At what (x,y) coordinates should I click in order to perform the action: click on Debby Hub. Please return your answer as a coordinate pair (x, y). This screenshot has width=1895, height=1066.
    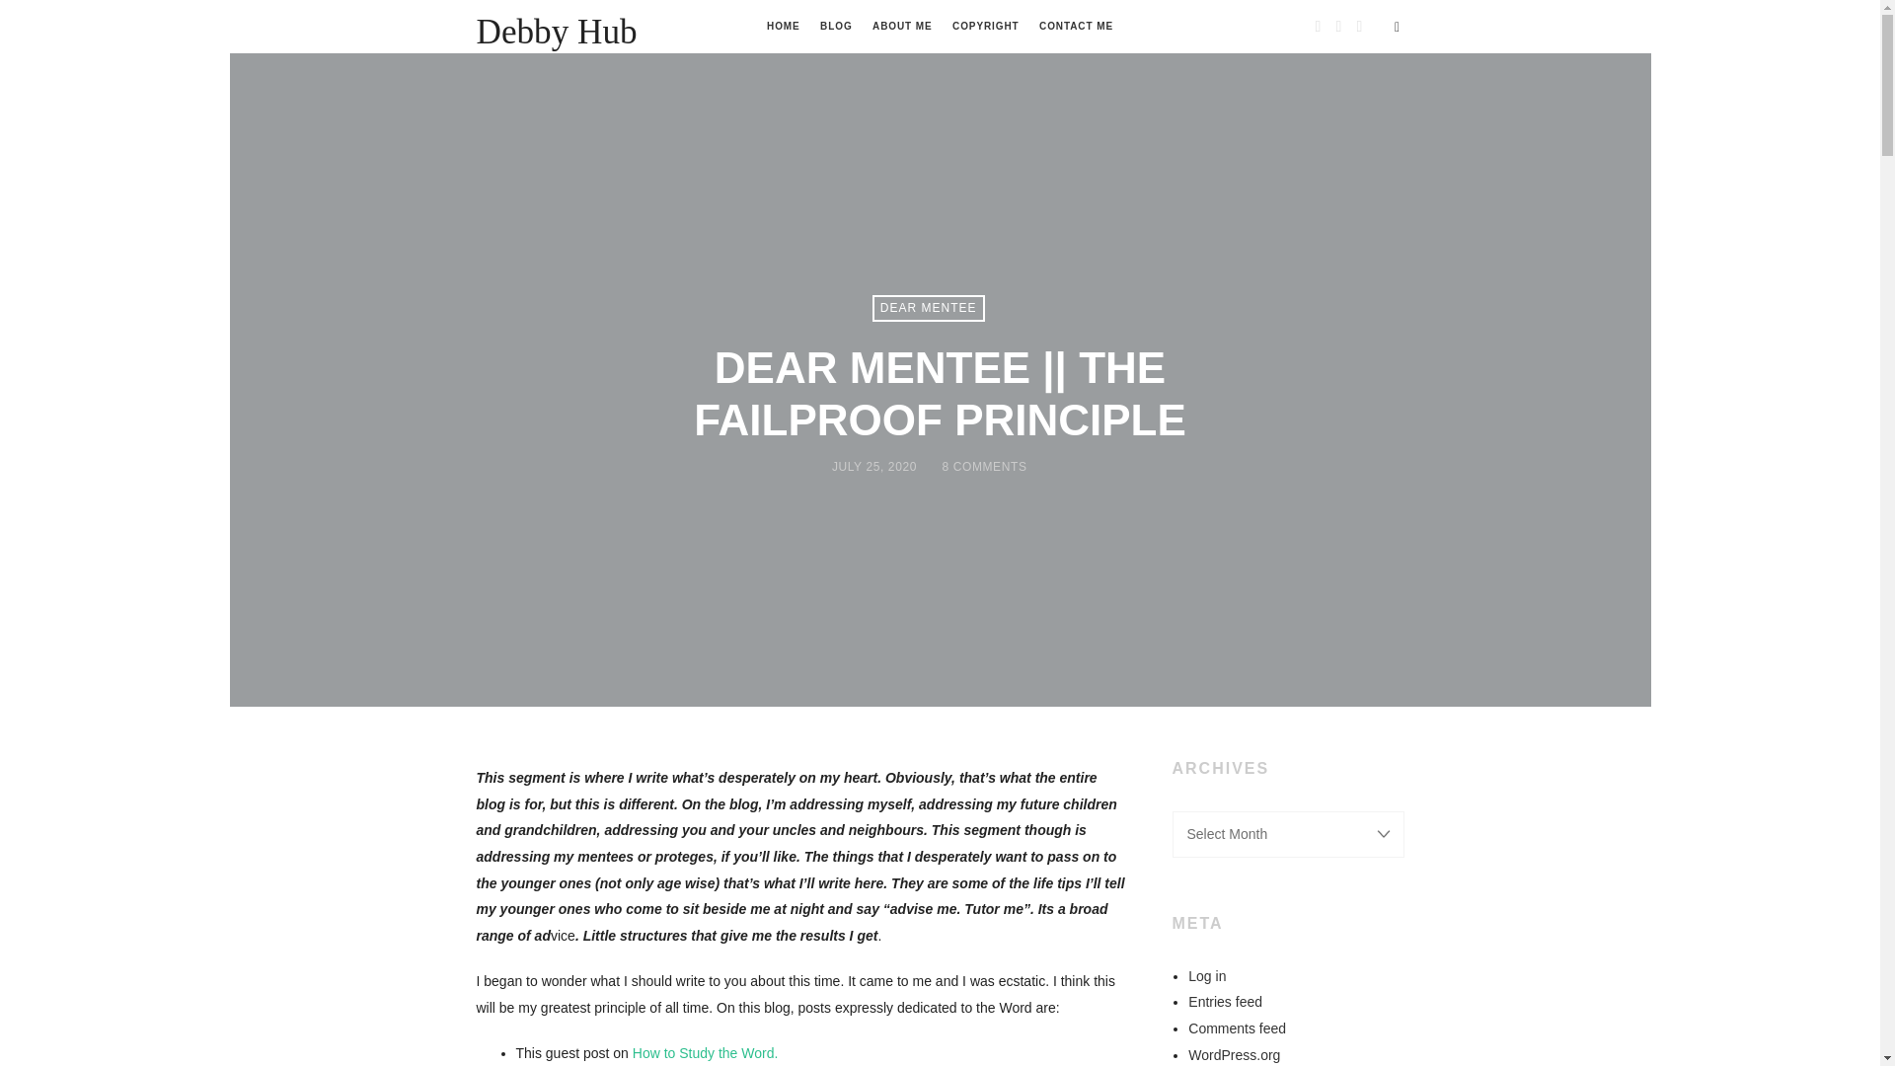
    Looking at the image, I should click on (556, 32).